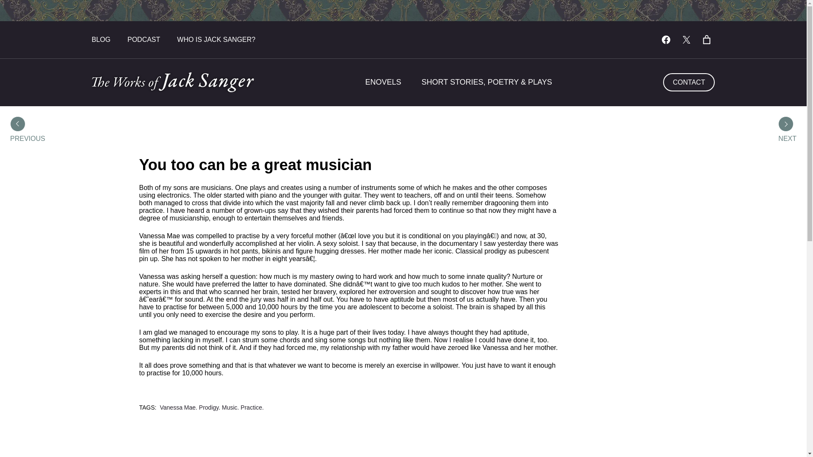  I want to click on CONTACT, so click(689, 82).